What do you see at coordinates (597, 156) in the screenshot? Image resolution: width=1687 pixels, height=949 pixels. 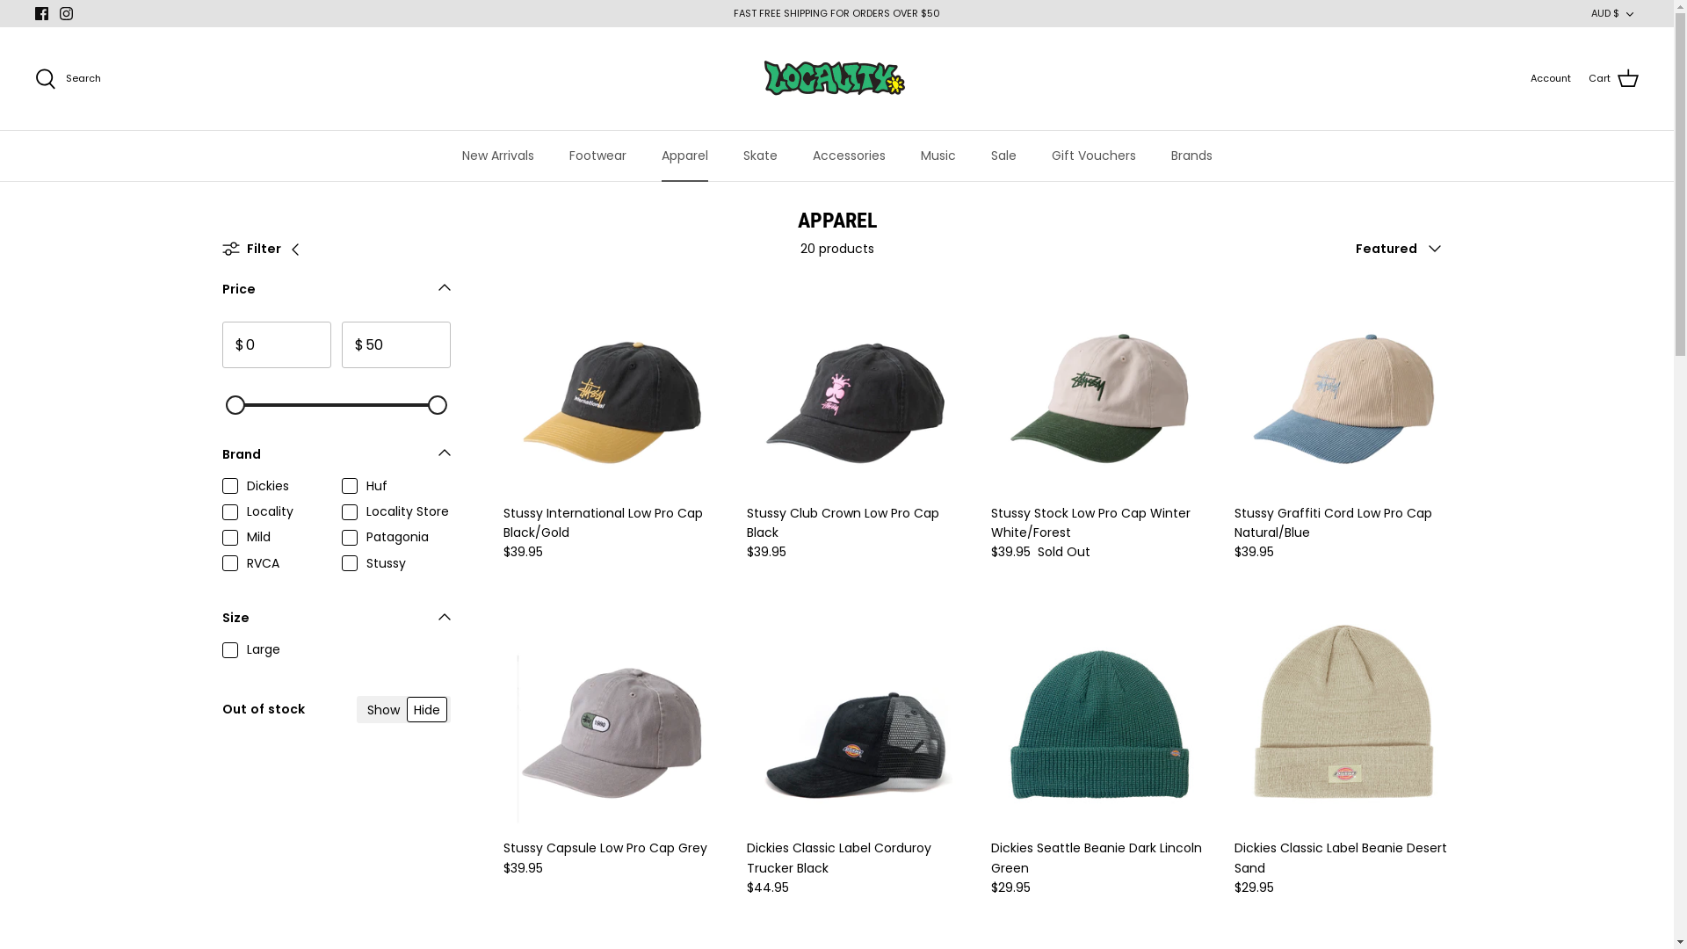 I see `Footwear` at bounding box center [597, 156].